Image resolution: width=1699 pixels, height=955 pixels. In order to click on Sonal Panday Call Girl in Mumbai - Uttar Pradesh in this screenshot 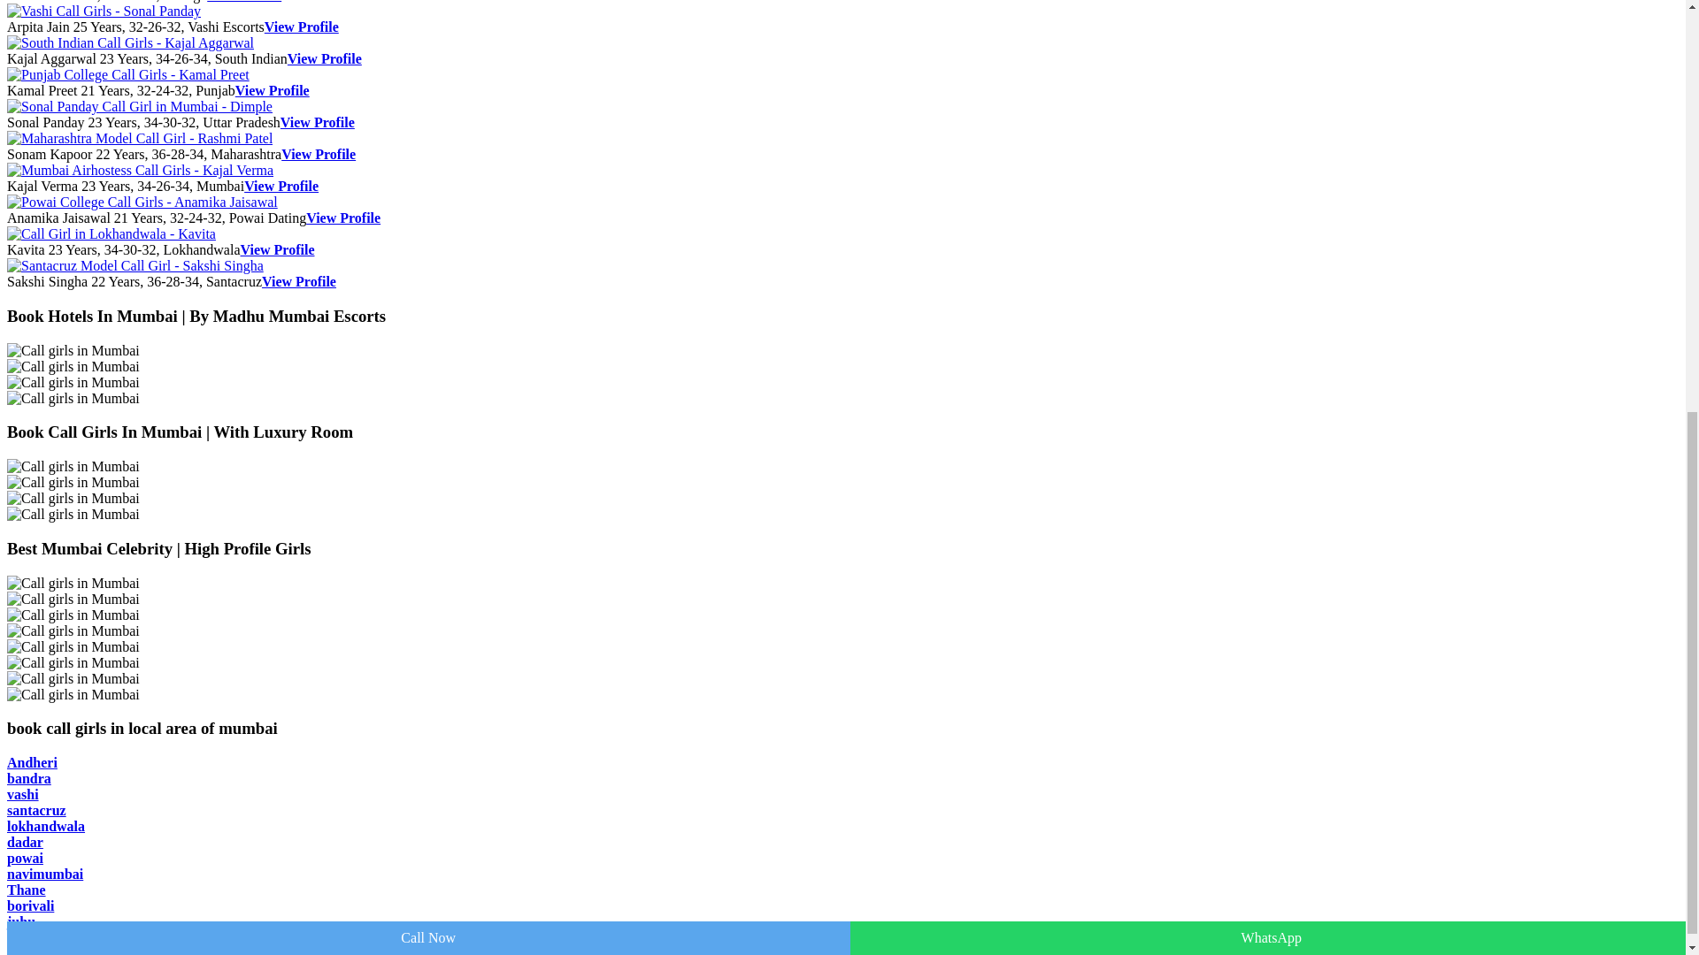, I will do `click(317, 122)`.